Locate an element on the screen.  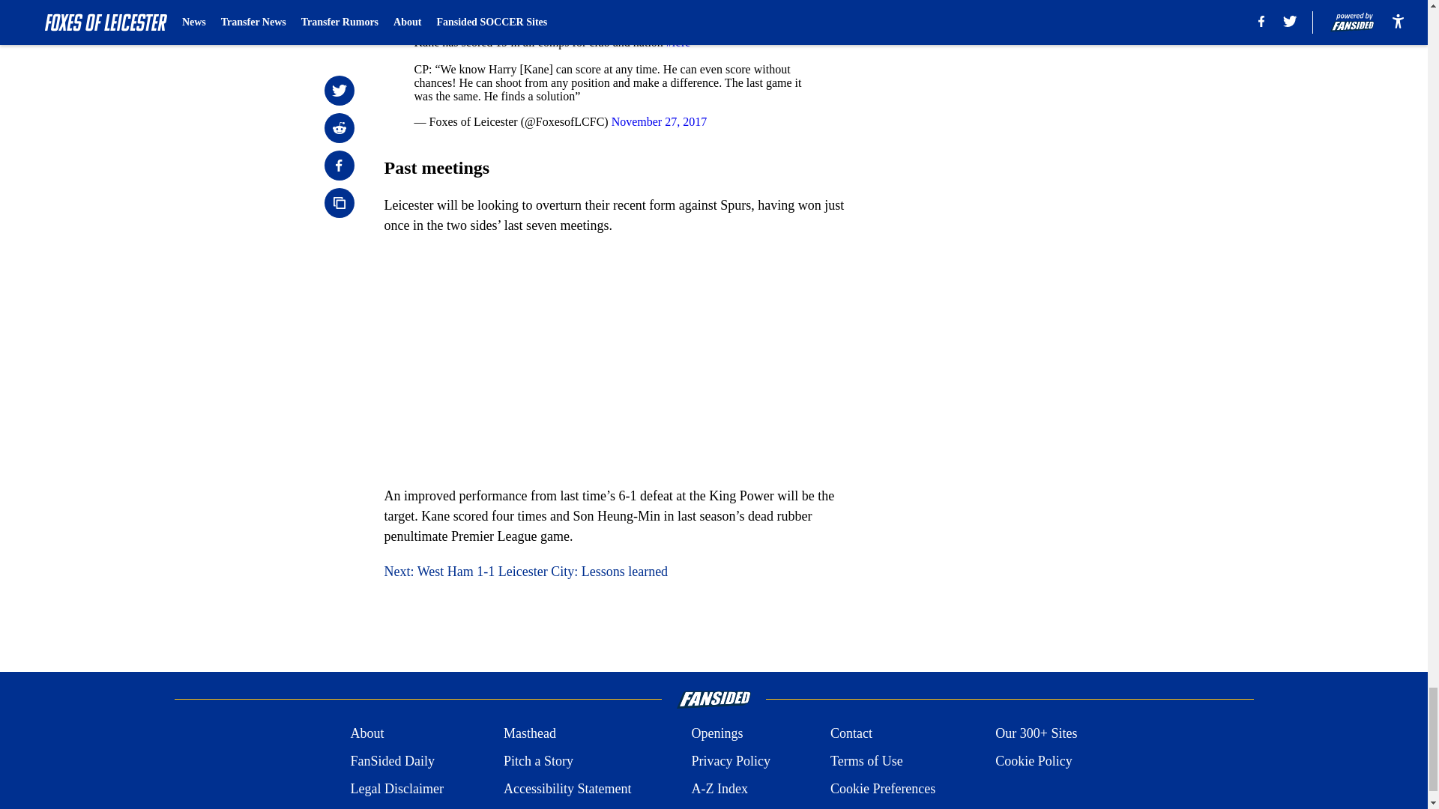
Privacy Policy is located at coordinates (730, 761).